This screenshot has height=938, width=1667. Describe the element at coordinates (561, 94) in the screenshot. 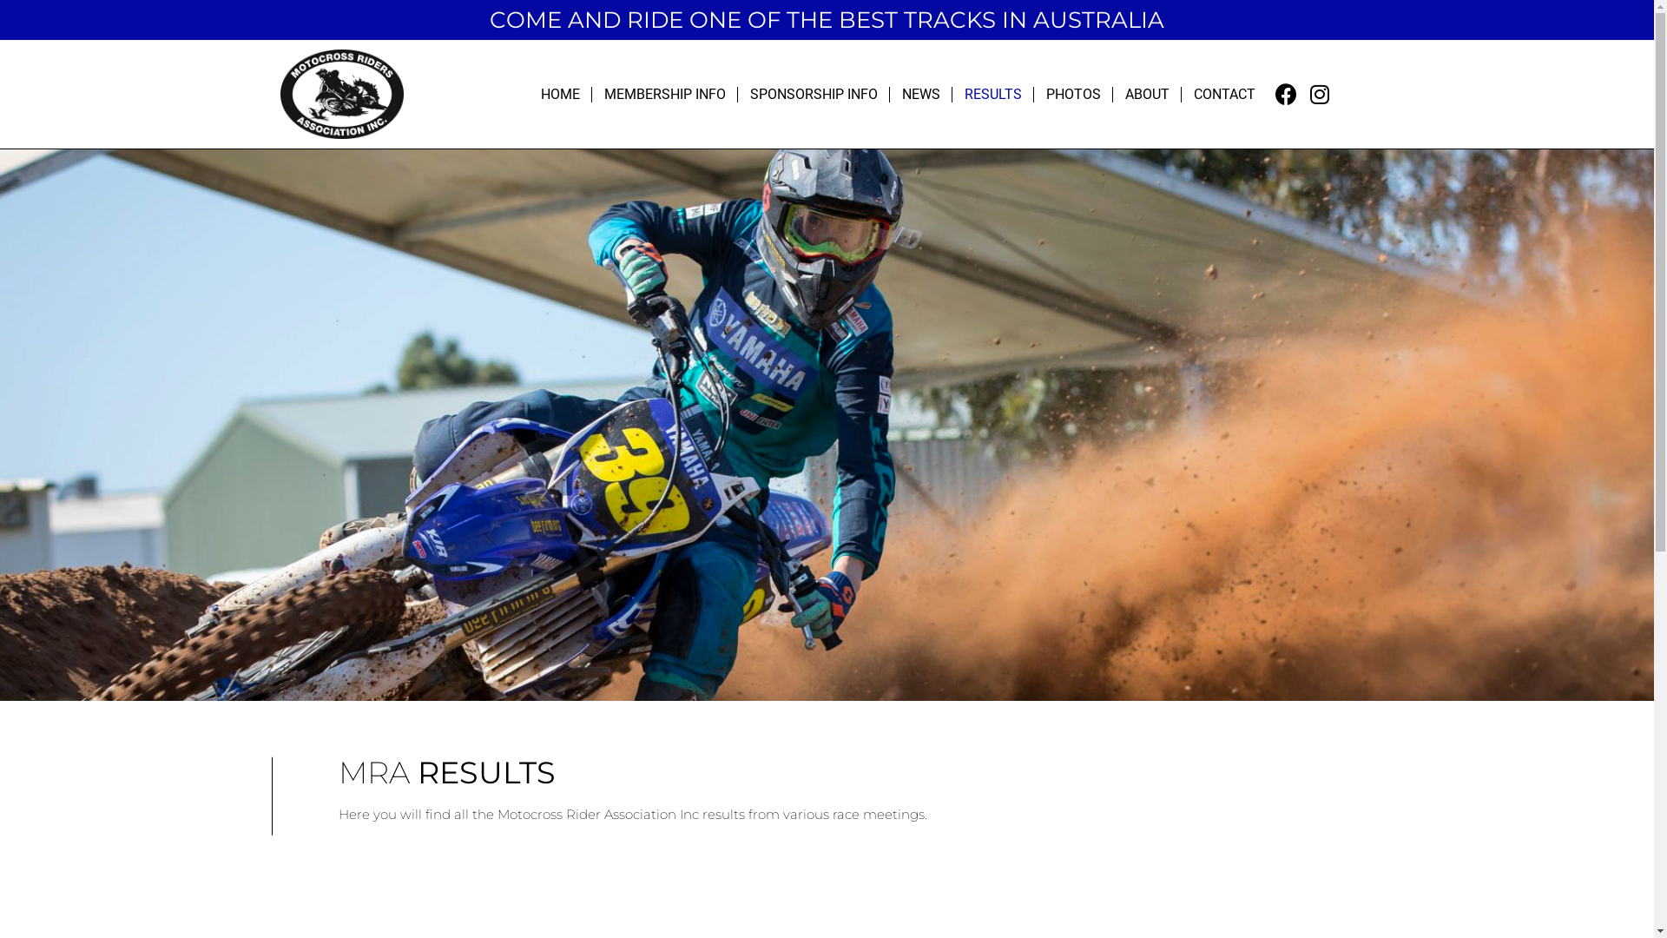

I see `HOME` at that location.